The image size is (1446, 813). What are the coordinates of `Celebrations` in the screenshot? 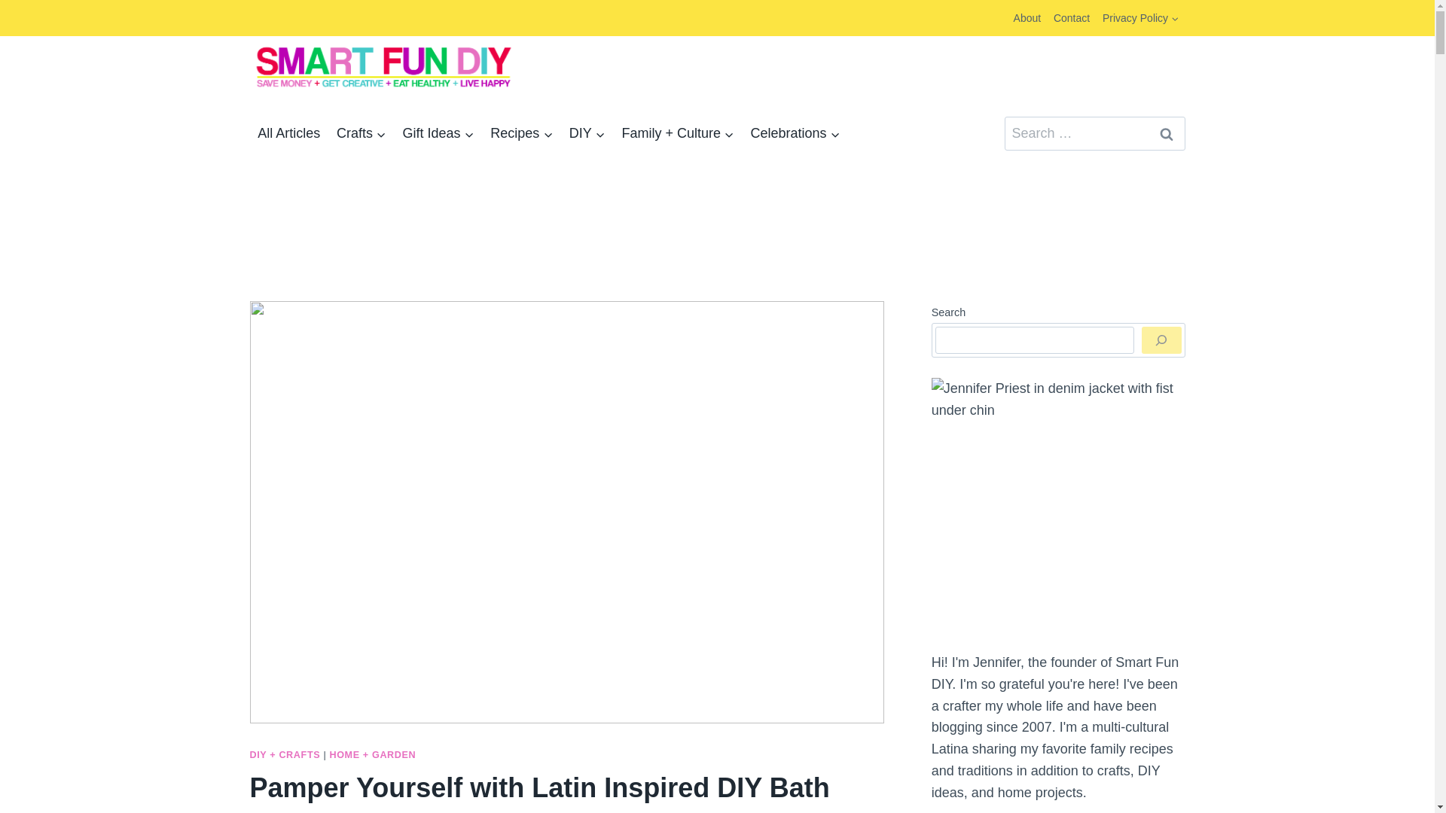 It's located at (795, 134).